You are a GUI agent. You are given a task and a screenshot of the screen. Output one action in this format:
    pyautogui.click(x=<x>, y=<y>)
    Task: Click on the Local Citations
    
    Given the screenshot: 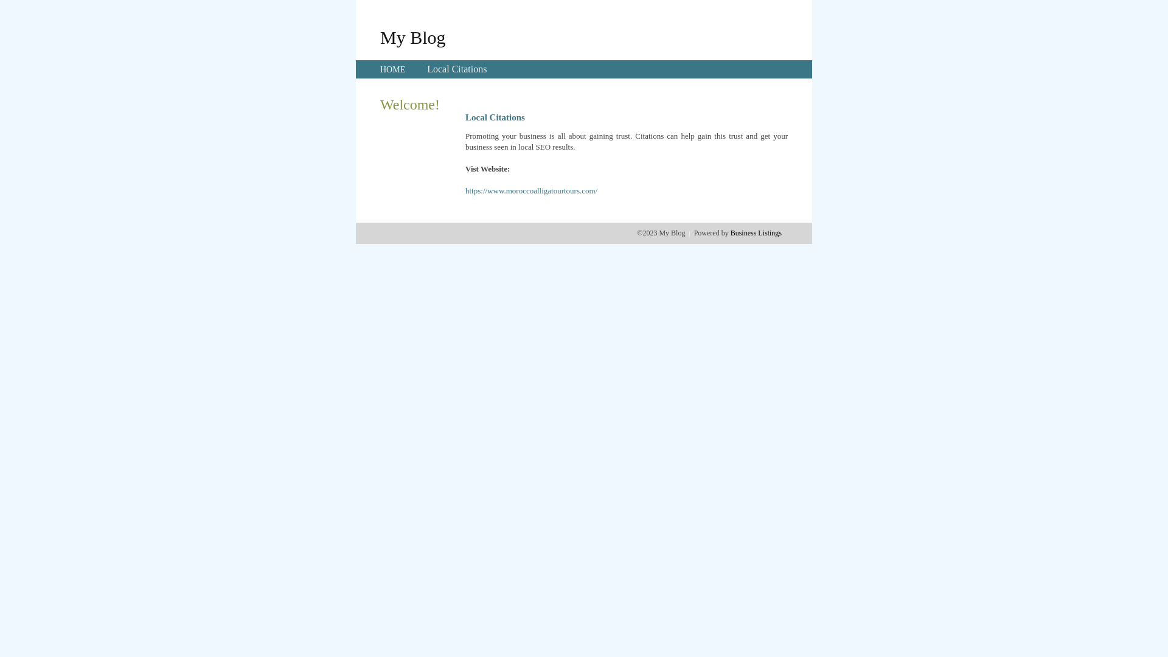 What is the action you would take?
    pyautogui.click(x=457, y=69)
    